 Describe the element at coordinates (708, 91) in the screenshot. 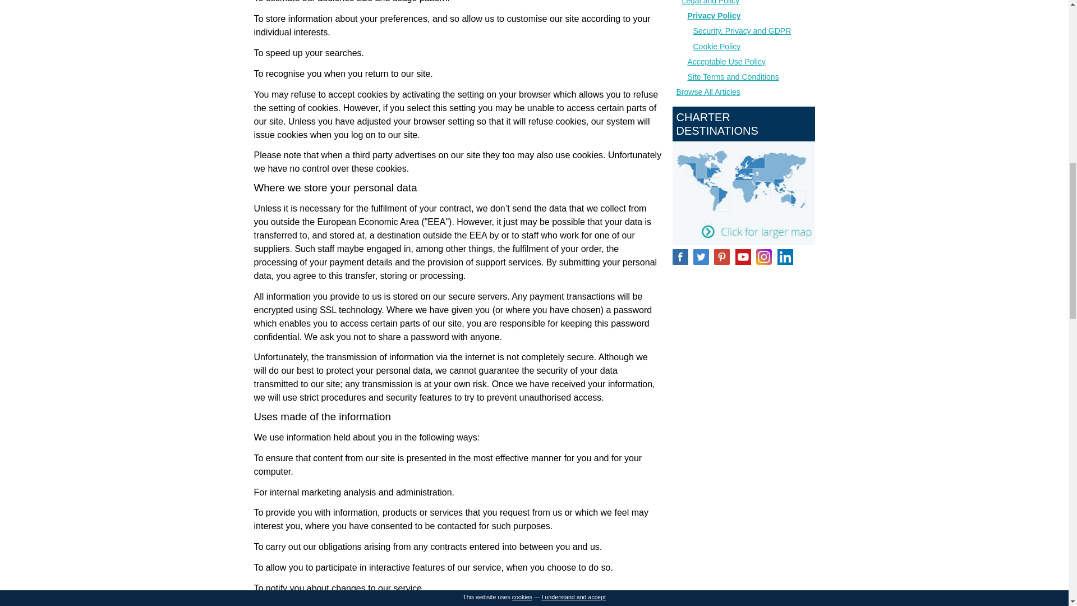

I see `Browse All Articles` at that location.